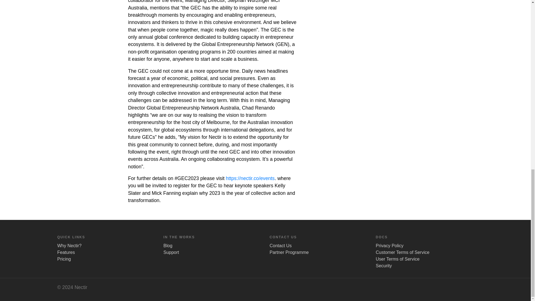 This screenshot has width=535, height=301. I want to click on Support, so click(171, 252).